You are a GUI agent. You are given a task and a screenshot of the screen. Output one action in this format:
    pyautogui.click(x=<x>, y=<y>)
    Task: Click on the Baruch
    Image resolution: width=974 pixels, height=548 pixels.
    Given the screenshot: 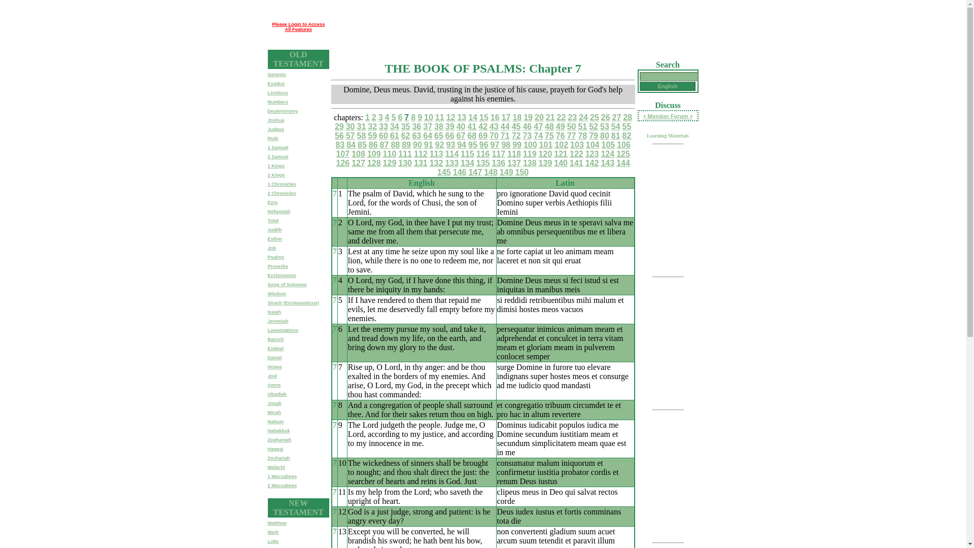 What is the action you would take?
    pyautogui.click(x=276, y=339)
    